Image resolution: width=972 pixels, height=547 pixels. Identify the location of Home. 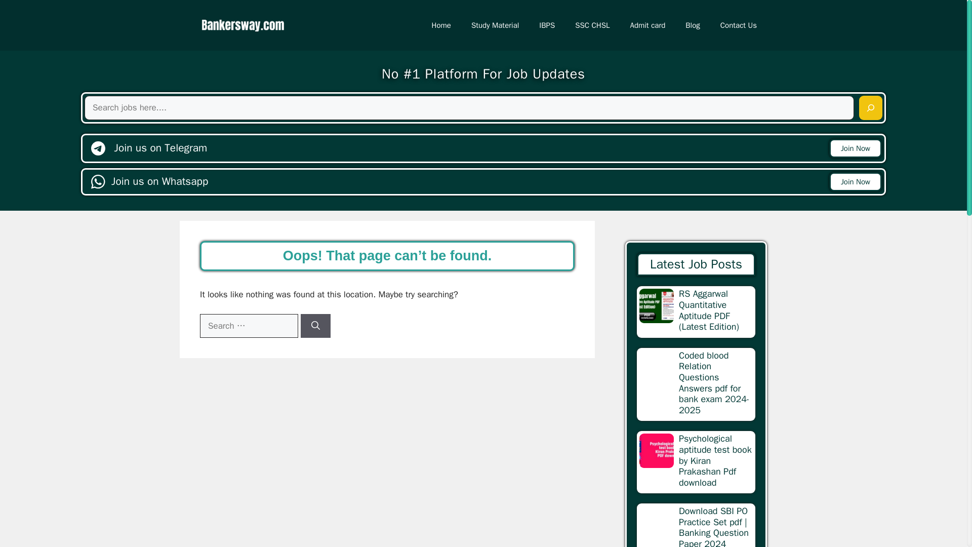
(441, 25).